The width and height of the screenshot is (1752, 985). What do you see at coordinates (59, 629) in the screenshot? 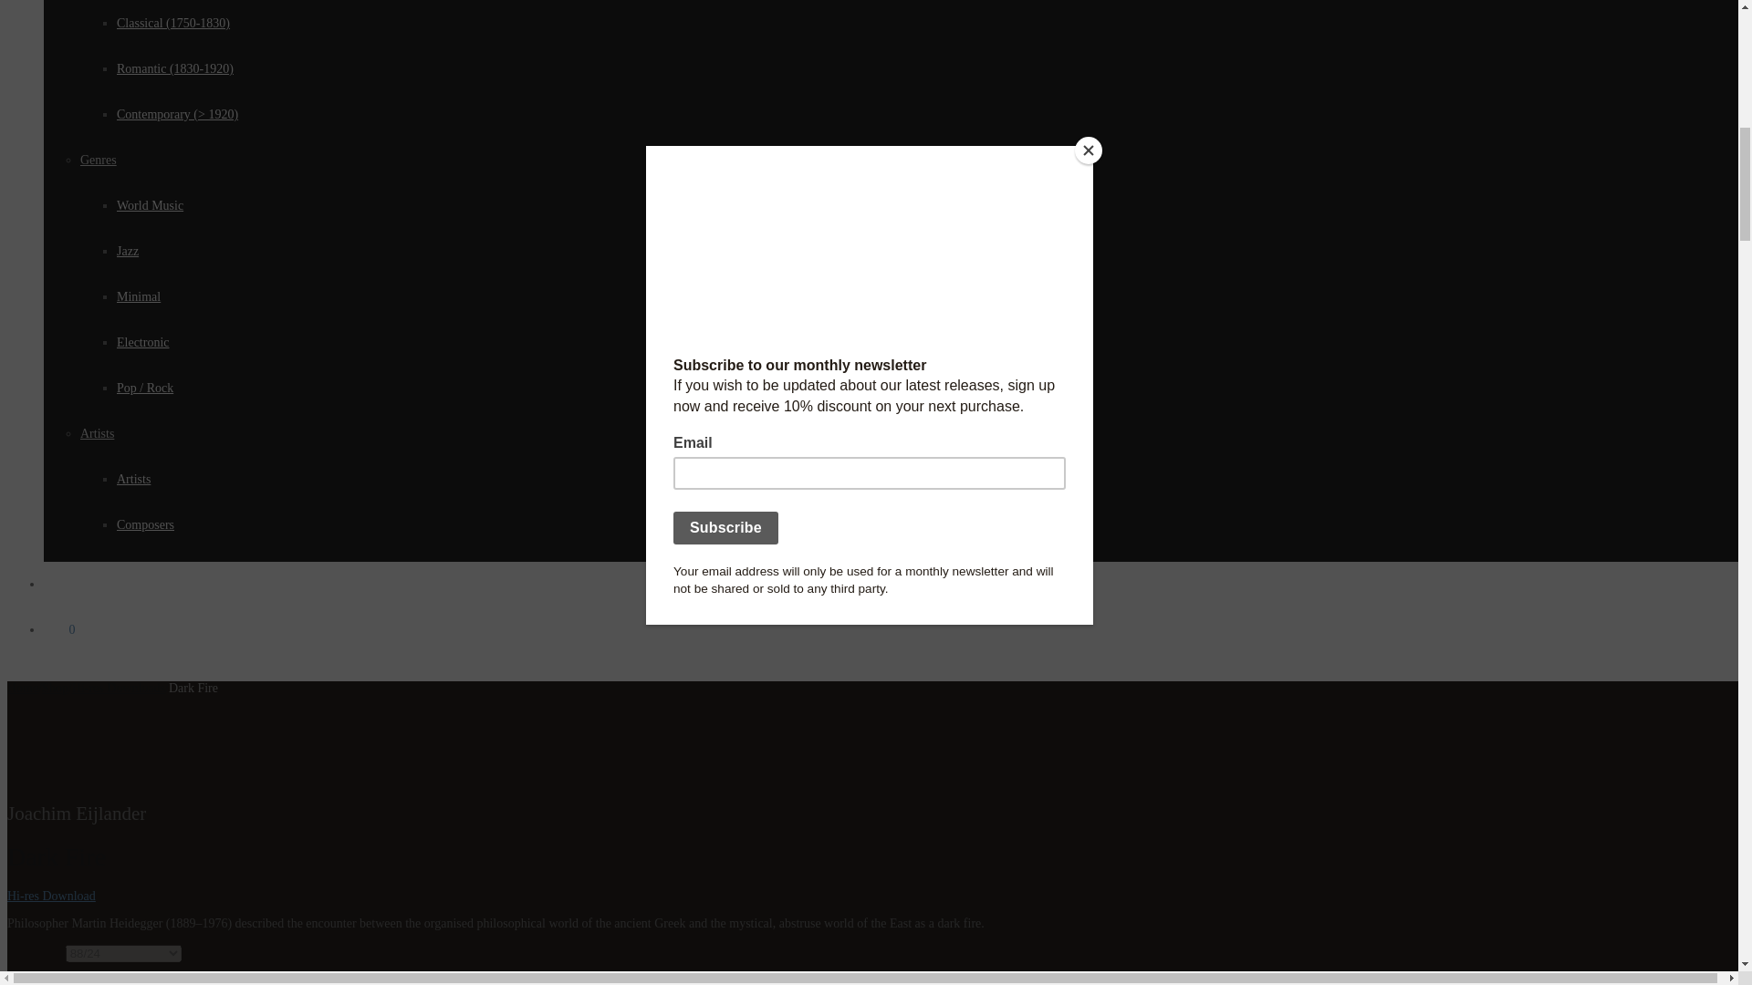
I see `Cart 0` at bounding box center [59, 629].